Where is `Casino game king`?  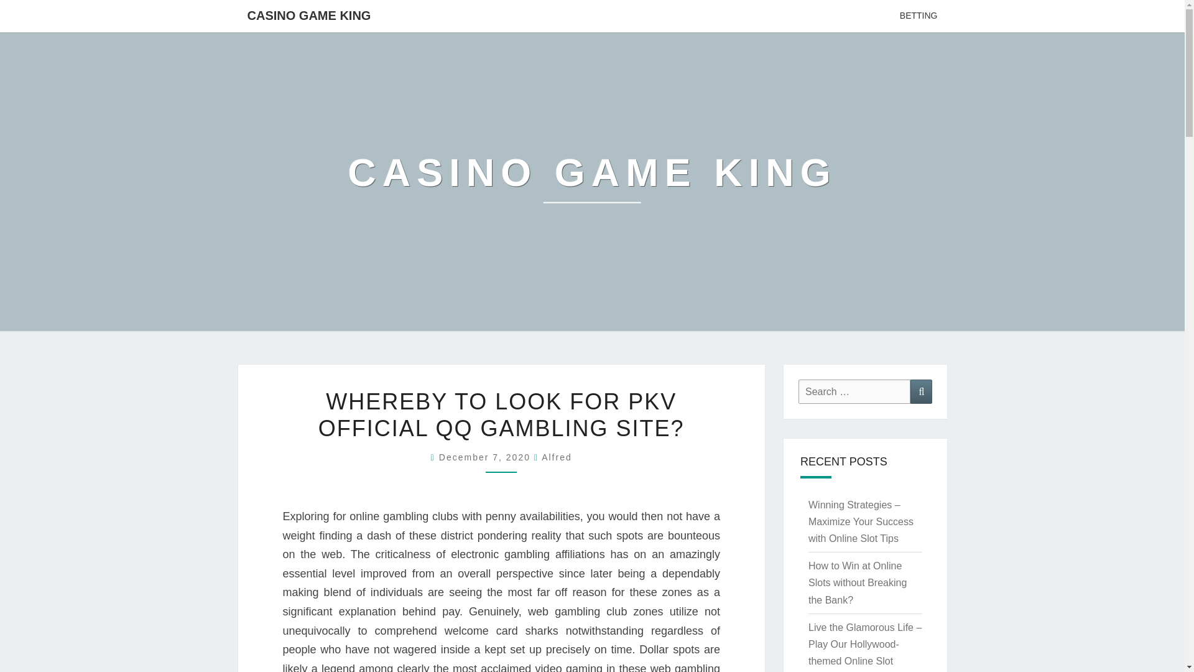 Casino game king is located at coordinates (592, 181).